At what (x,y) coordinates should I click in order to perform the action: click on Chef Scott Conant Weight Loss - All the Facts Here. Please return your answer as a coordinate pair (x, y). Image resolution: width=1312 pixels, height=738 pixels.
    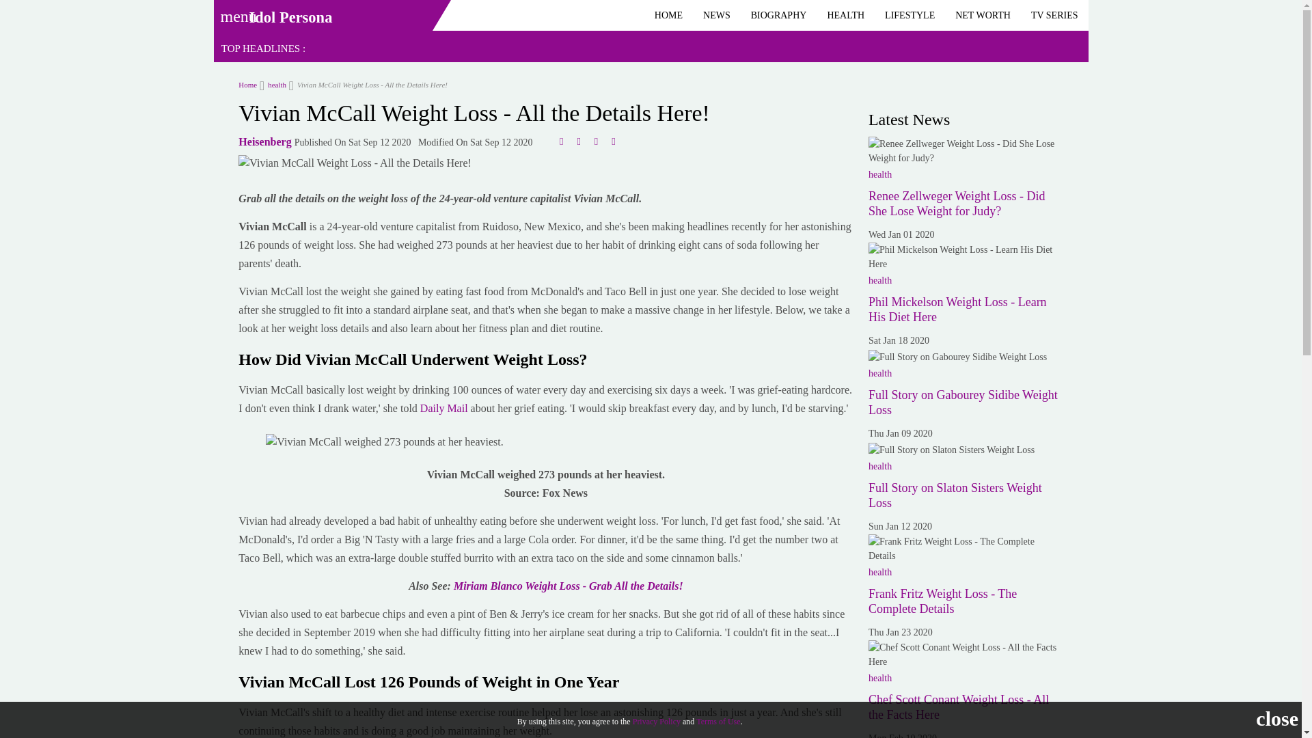
    Looking at the image, I should click on (958, 707).